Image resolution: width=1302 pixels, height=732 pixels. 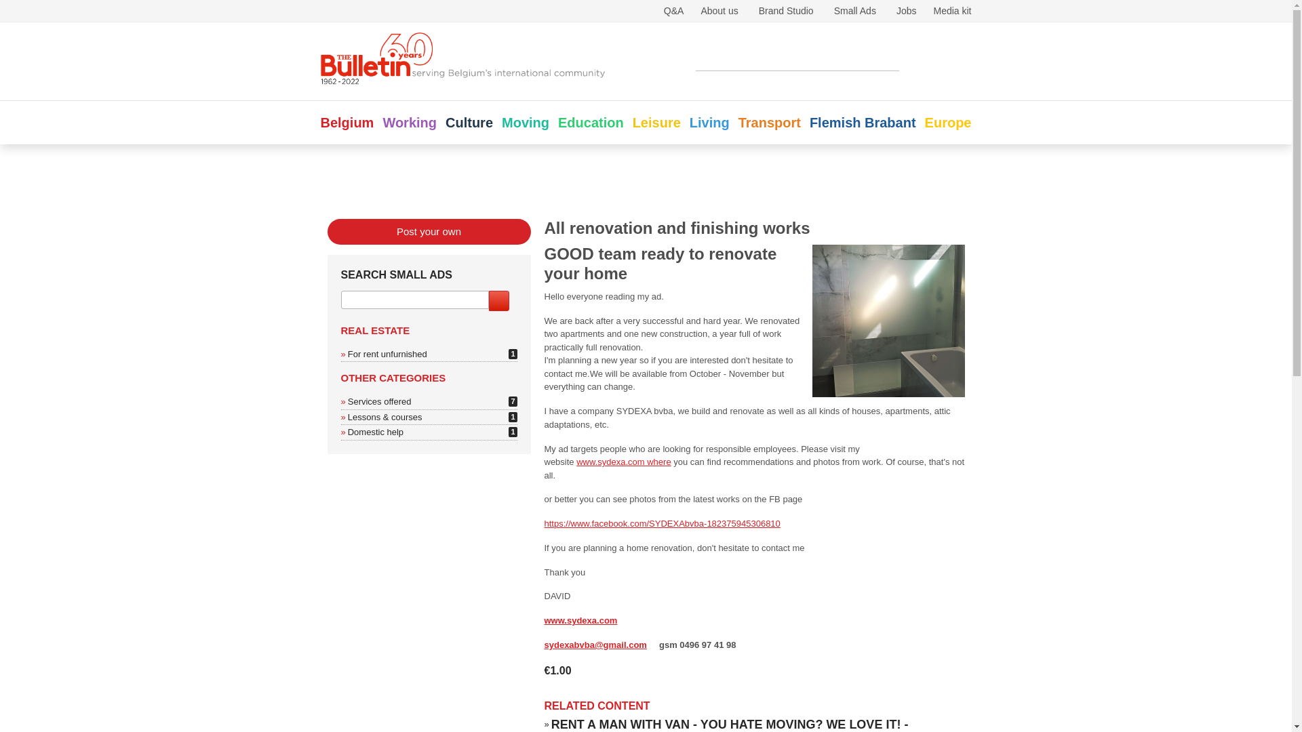 I want to click on Search, so click(x=379, y=521).